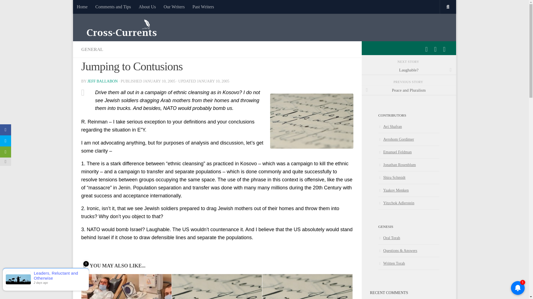 This screenshot has height=299, width=533. What do you see at coordinates (393, 190) in the screenshot?
I see `Yaakov Menken` at bounding box center [393, 190].